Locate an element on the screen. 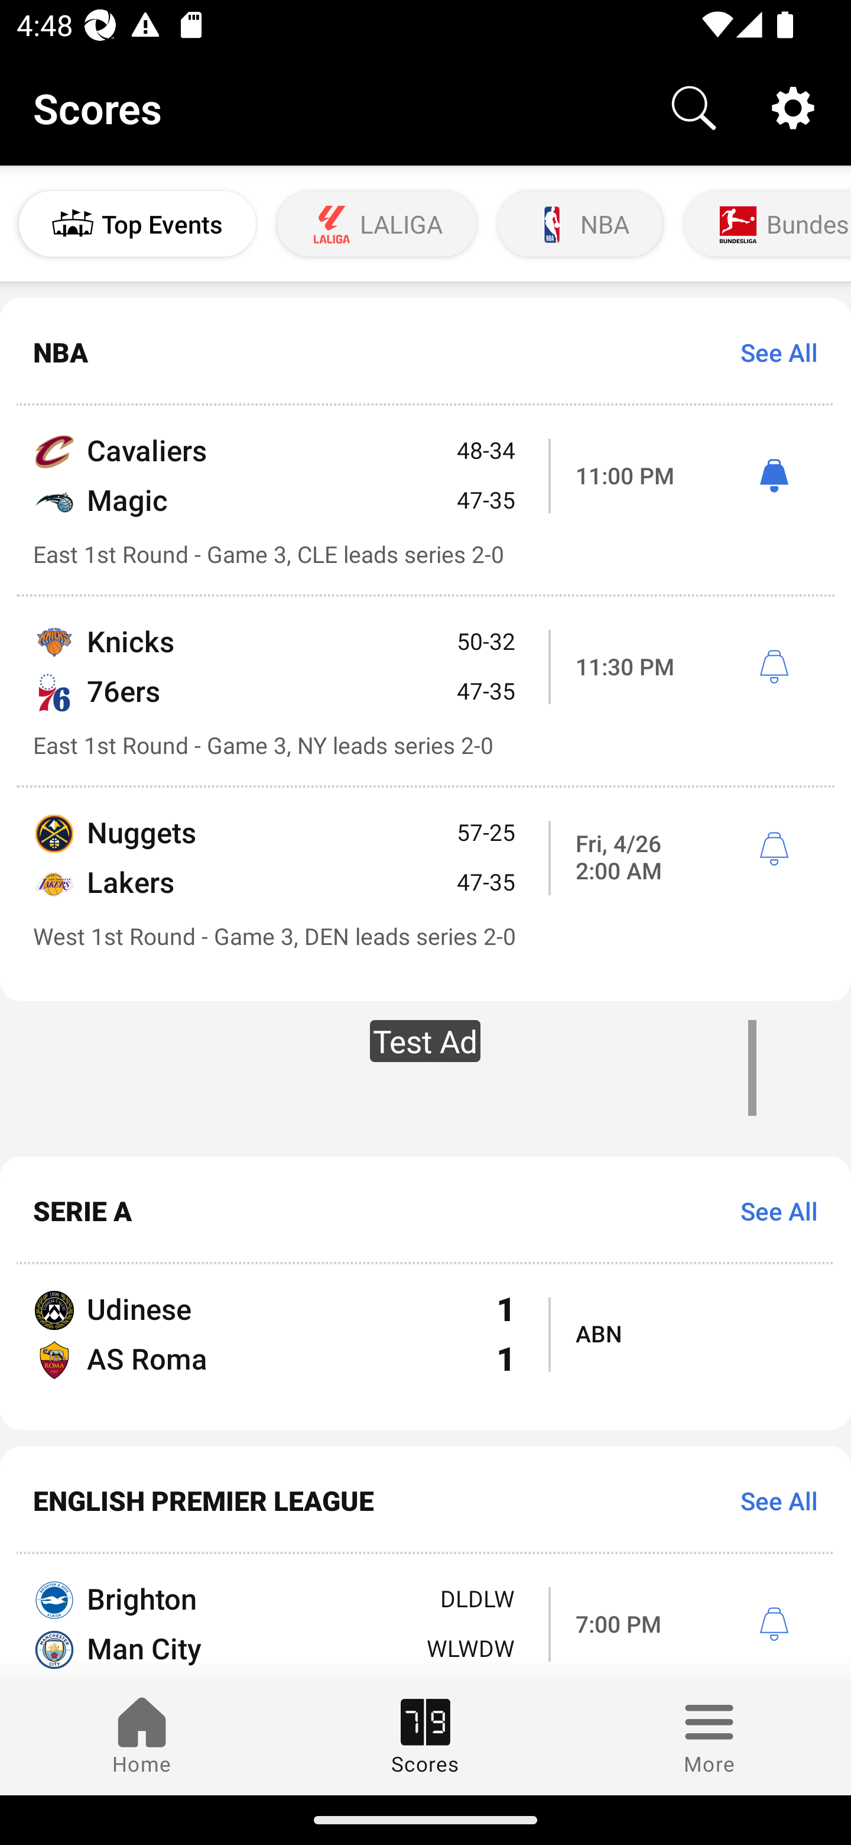  í is located at coordinates (774, 849).